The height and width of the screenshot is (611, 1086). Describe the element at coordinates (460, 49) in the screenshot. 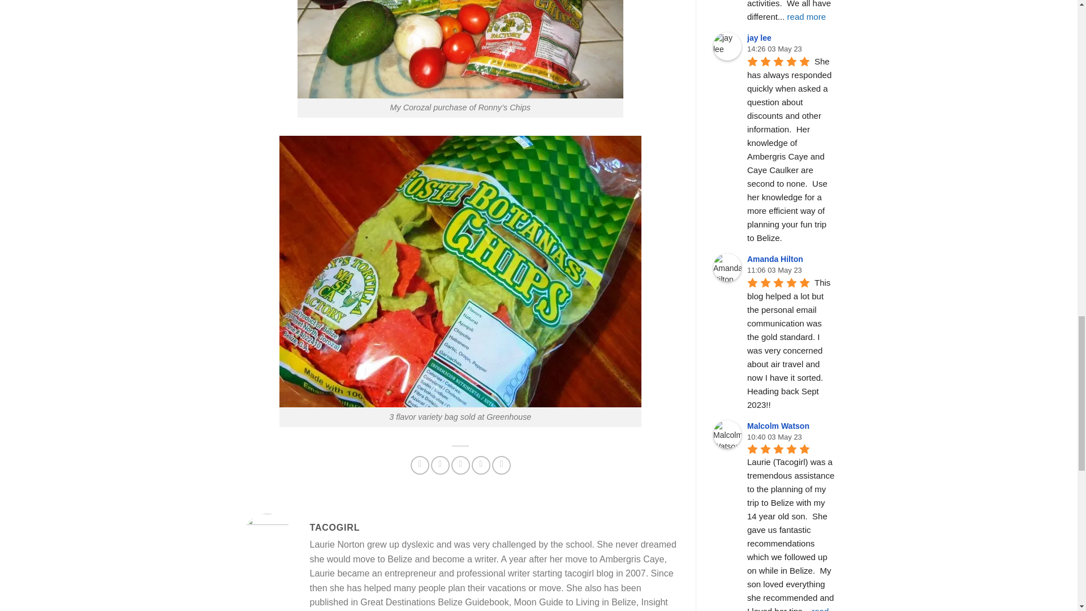

I see `My Corozal purchase of Ronny's Chips` at that location.